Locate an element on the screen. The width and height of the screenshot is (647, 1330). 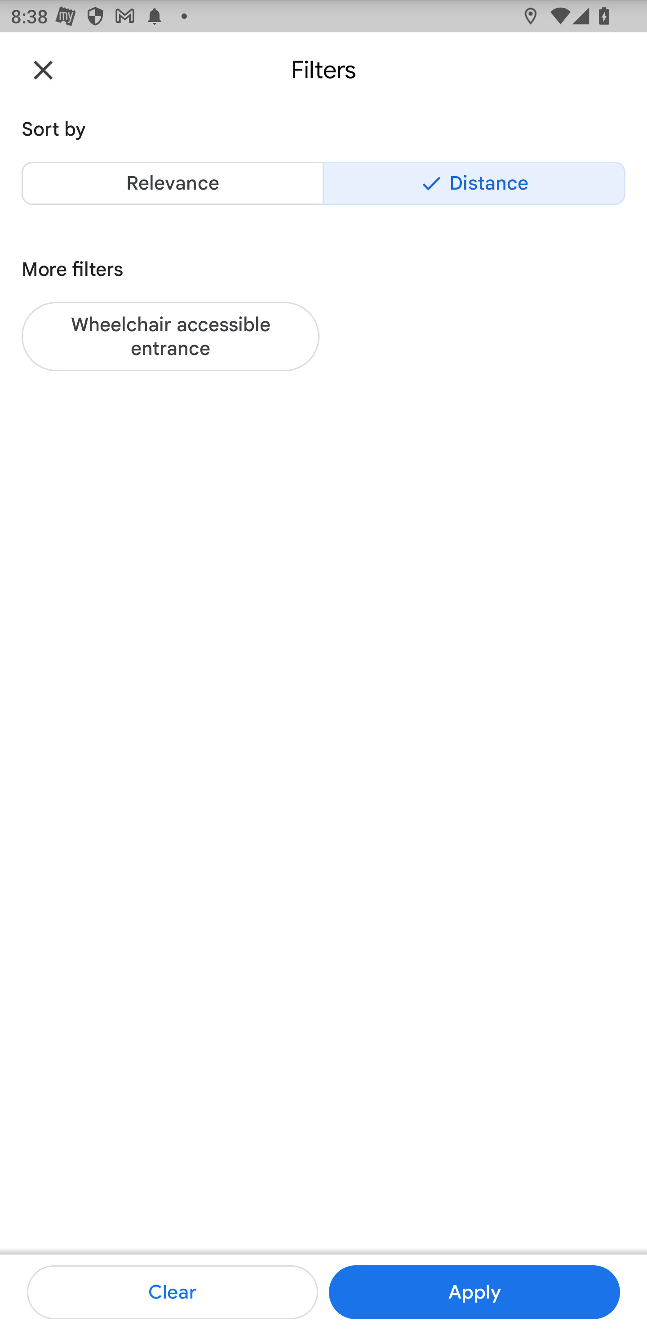
Clear Clear Clear is located at coordinates (173, 1292).